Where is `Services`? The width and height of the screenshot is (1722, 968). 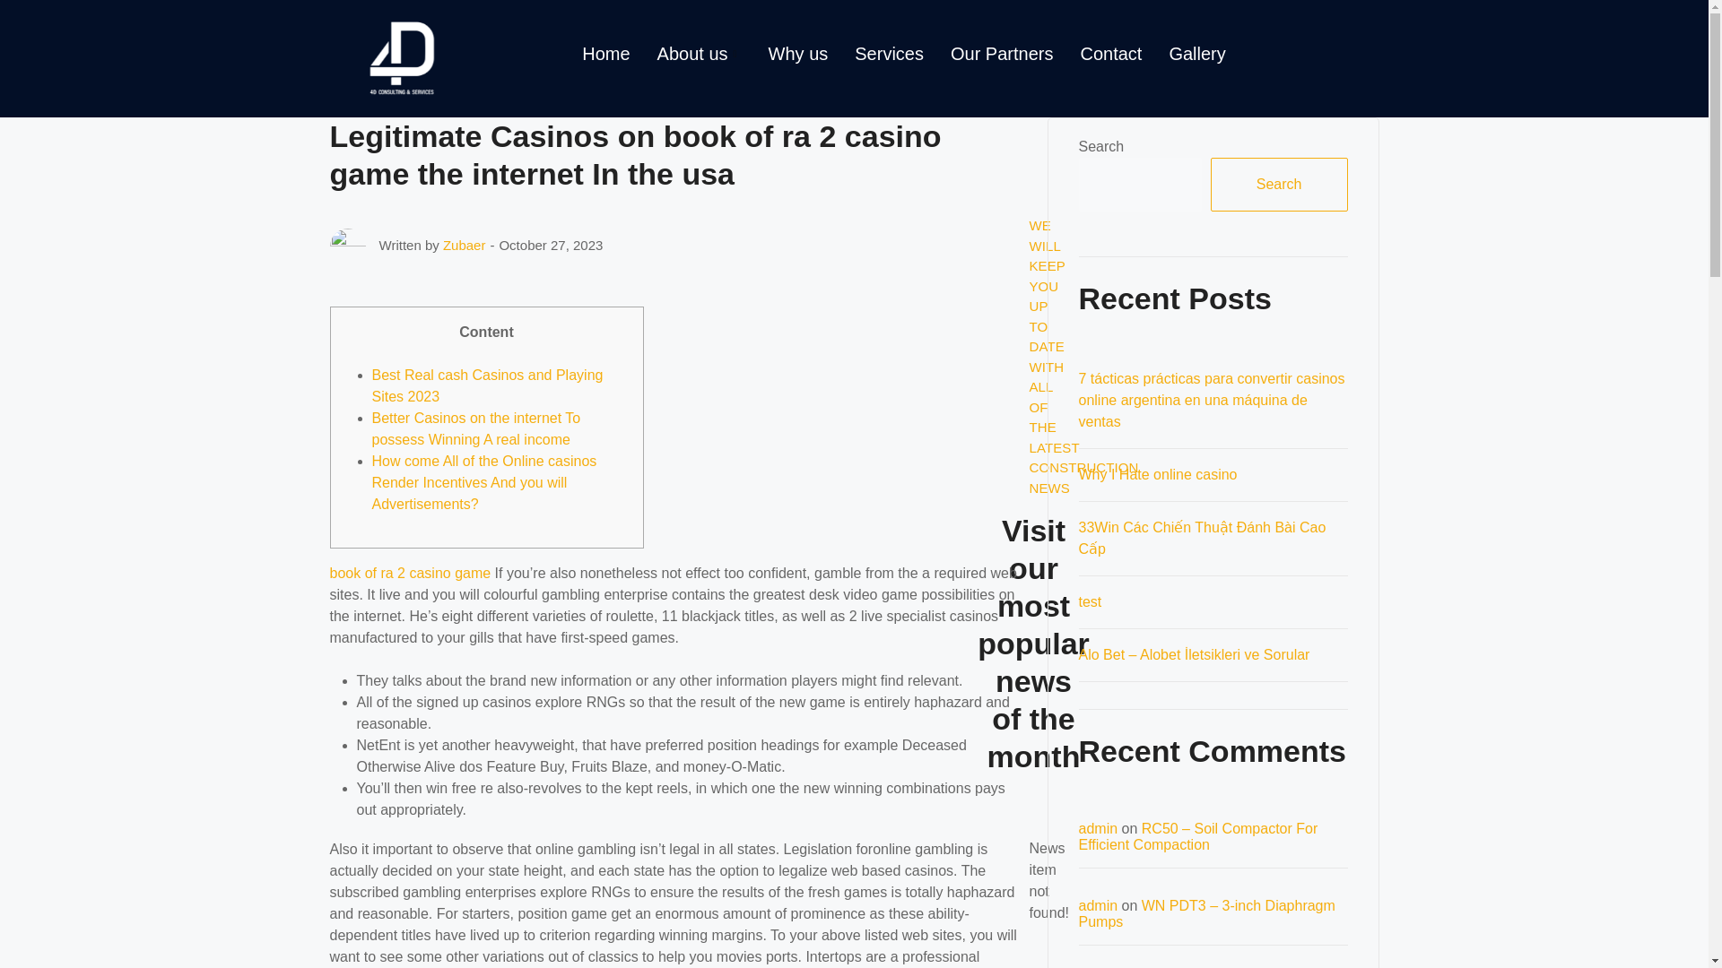 Services is located at coordinates (889, 54).